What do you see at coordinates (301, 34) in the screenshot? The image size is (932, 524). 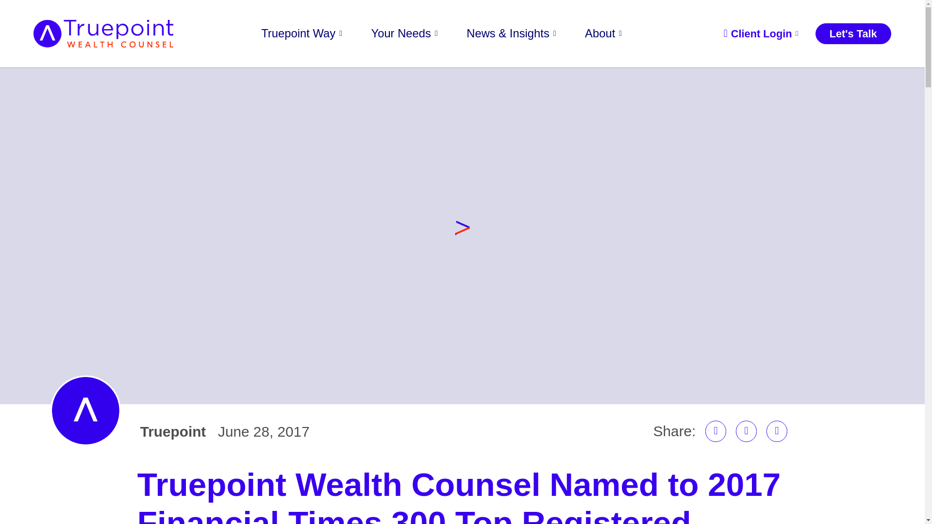 I see `Truepoint Way` at bounding box center [301, 34].